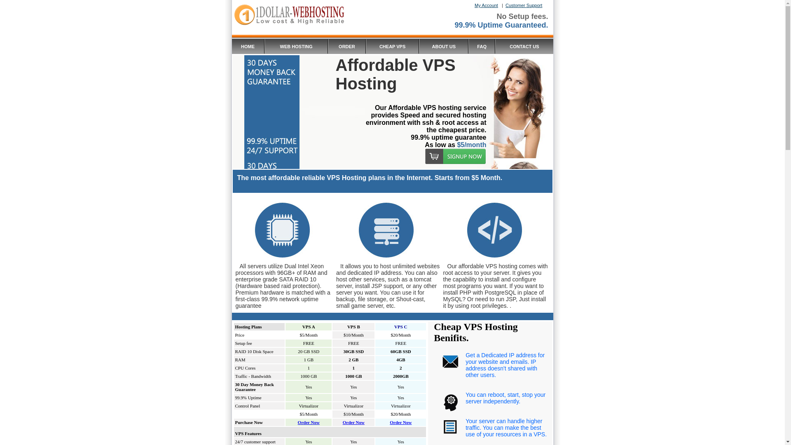 This screenshot has width=791, height=445. What do you see at coordinates (353, 422) in the screenshot?
I see `Order Now` at bounding box center [353, 422].